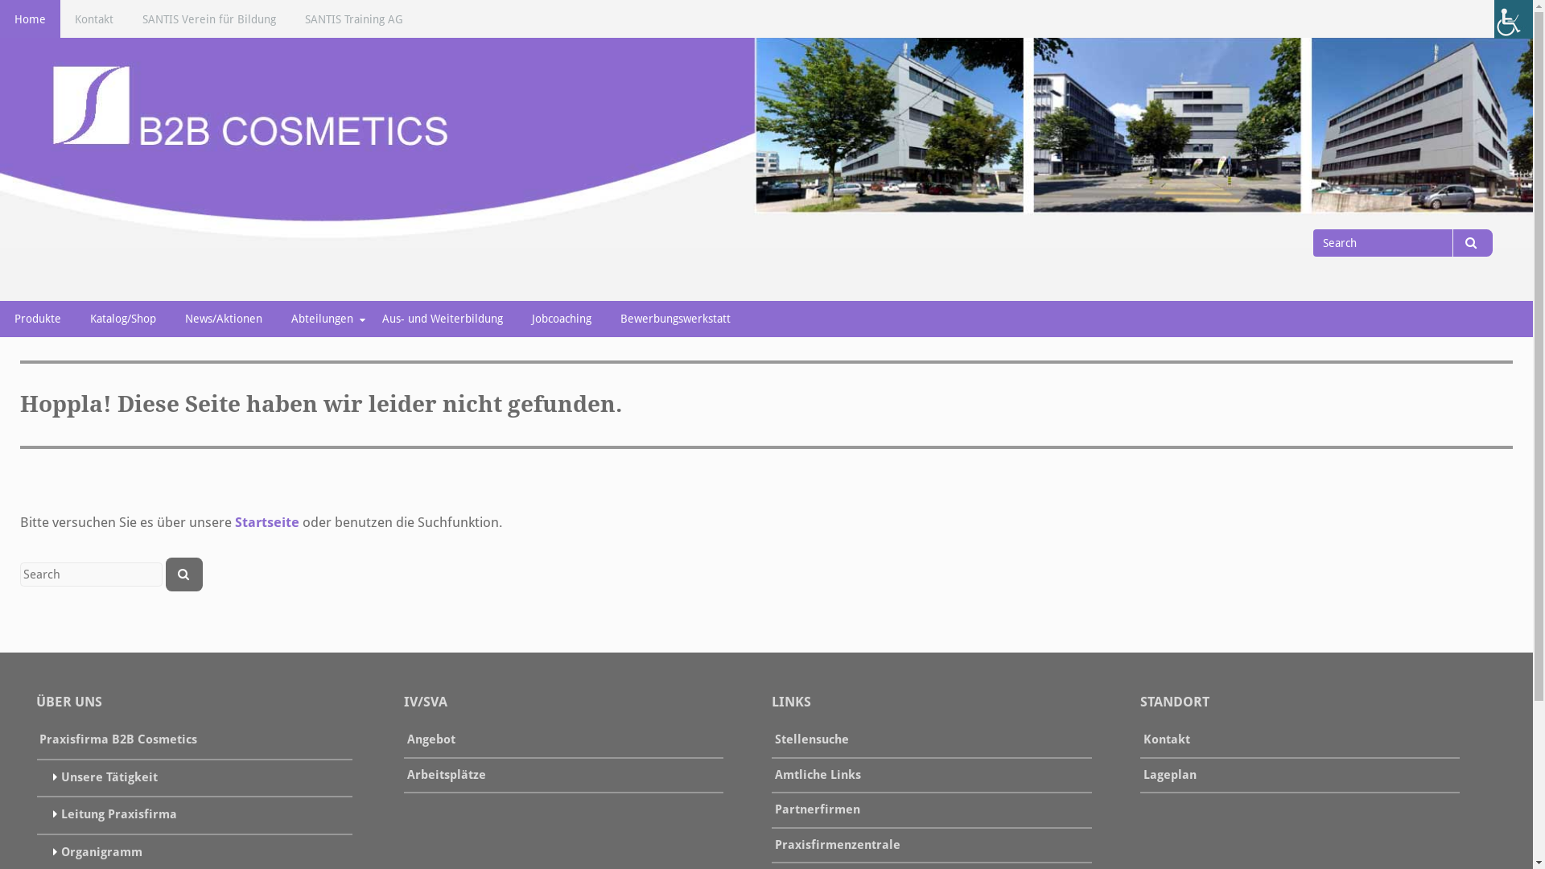  Describe the element at coordinates (210, 260) in the screenshot. I see `Praxisfirma B2B Cosmetics` at that location.